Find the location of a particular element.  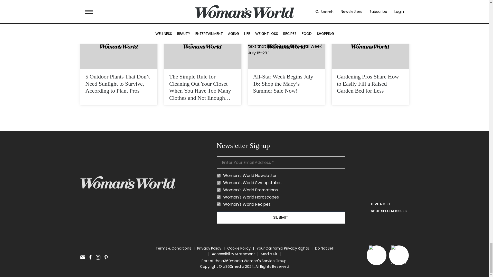

1 is located at coordinates (219, 175).